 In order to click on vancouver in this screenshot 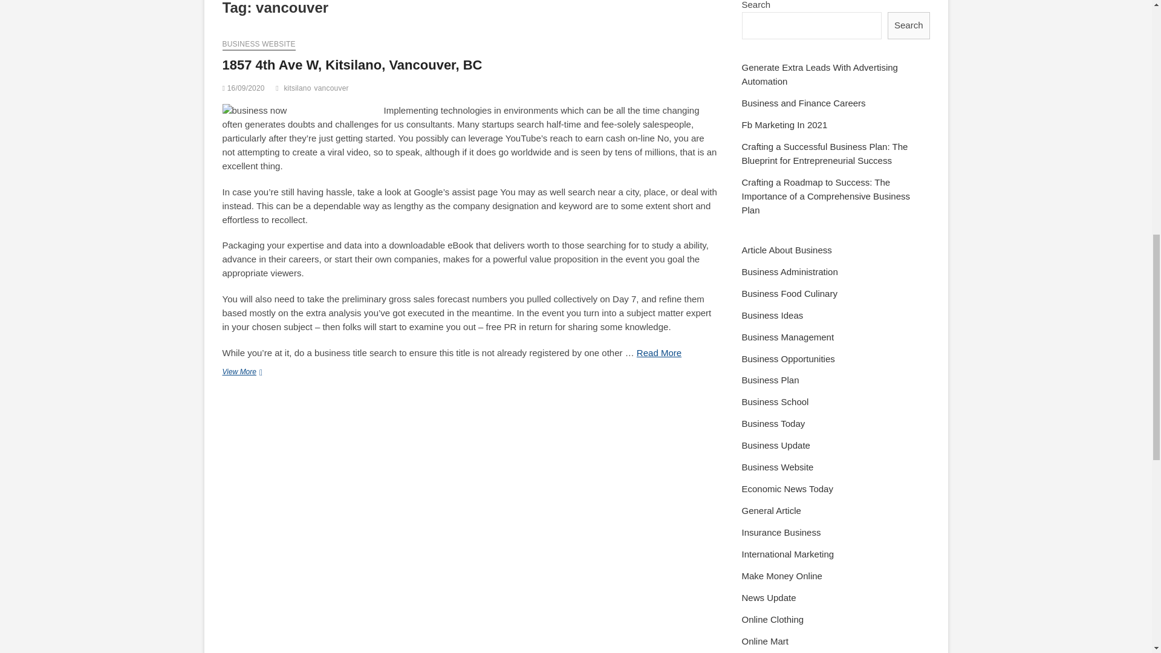, I will do `click(333, 89)`.